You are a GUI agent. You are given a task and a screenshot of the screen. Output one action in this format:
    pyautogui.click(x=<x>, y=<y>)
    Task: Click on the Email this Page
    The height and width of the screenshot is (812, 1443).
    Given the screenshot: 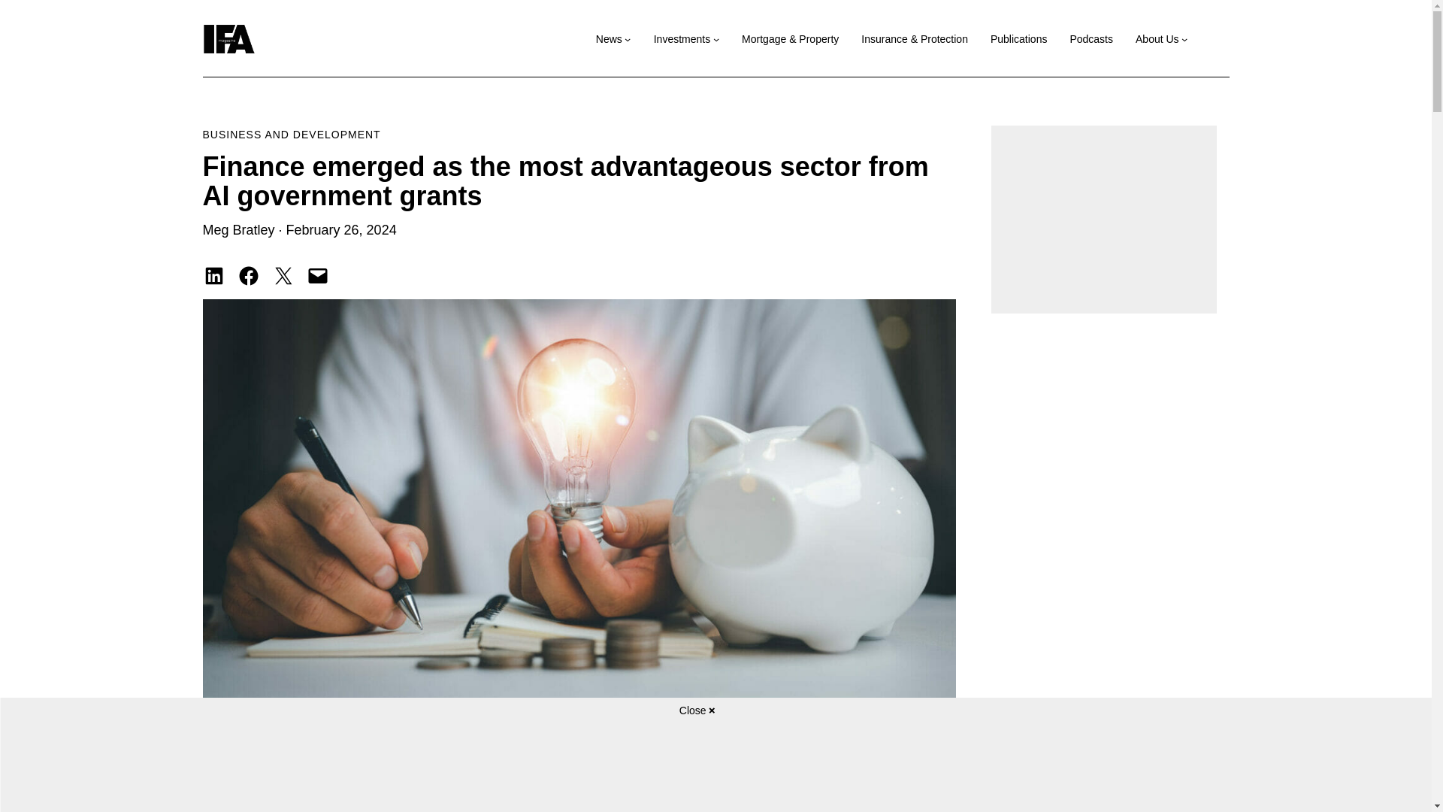 What is the action you would take?
    pyautogui.click(x=317, y=276)
    